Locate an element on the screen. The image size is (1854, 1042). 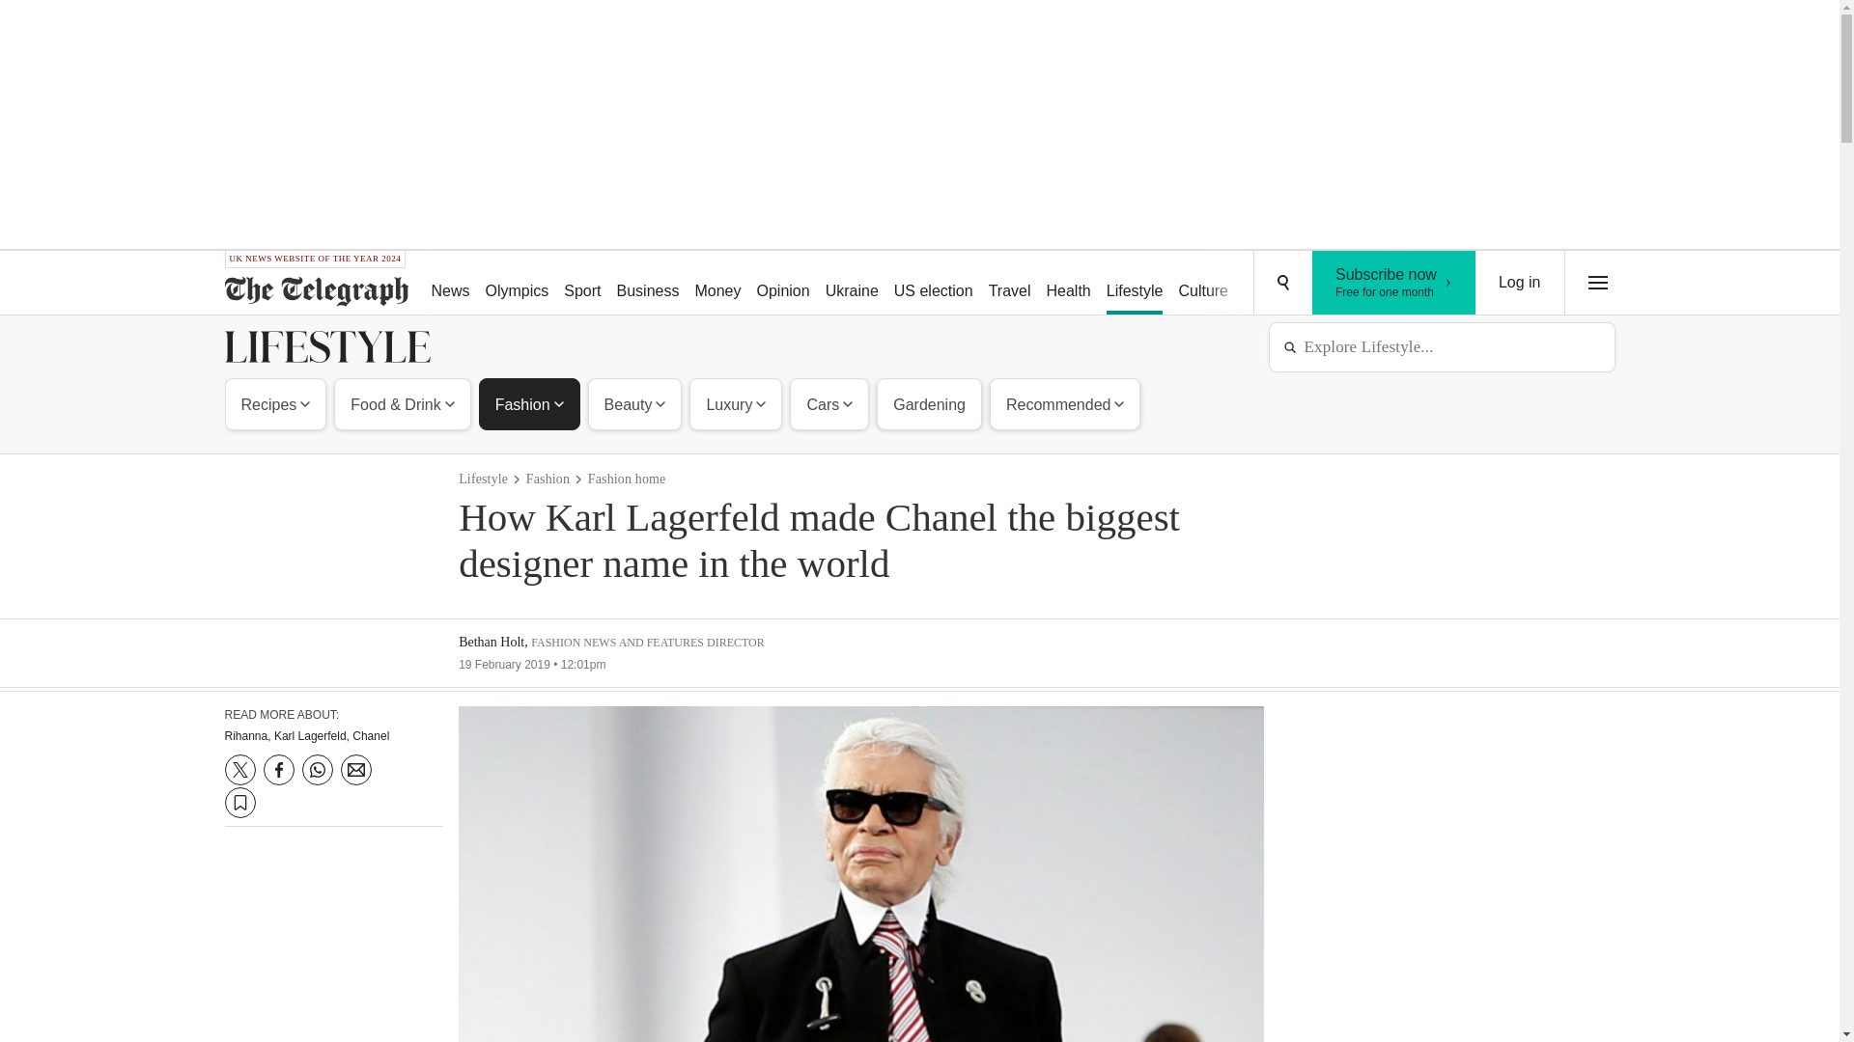
Recipes is located at coordinates (276, 403).